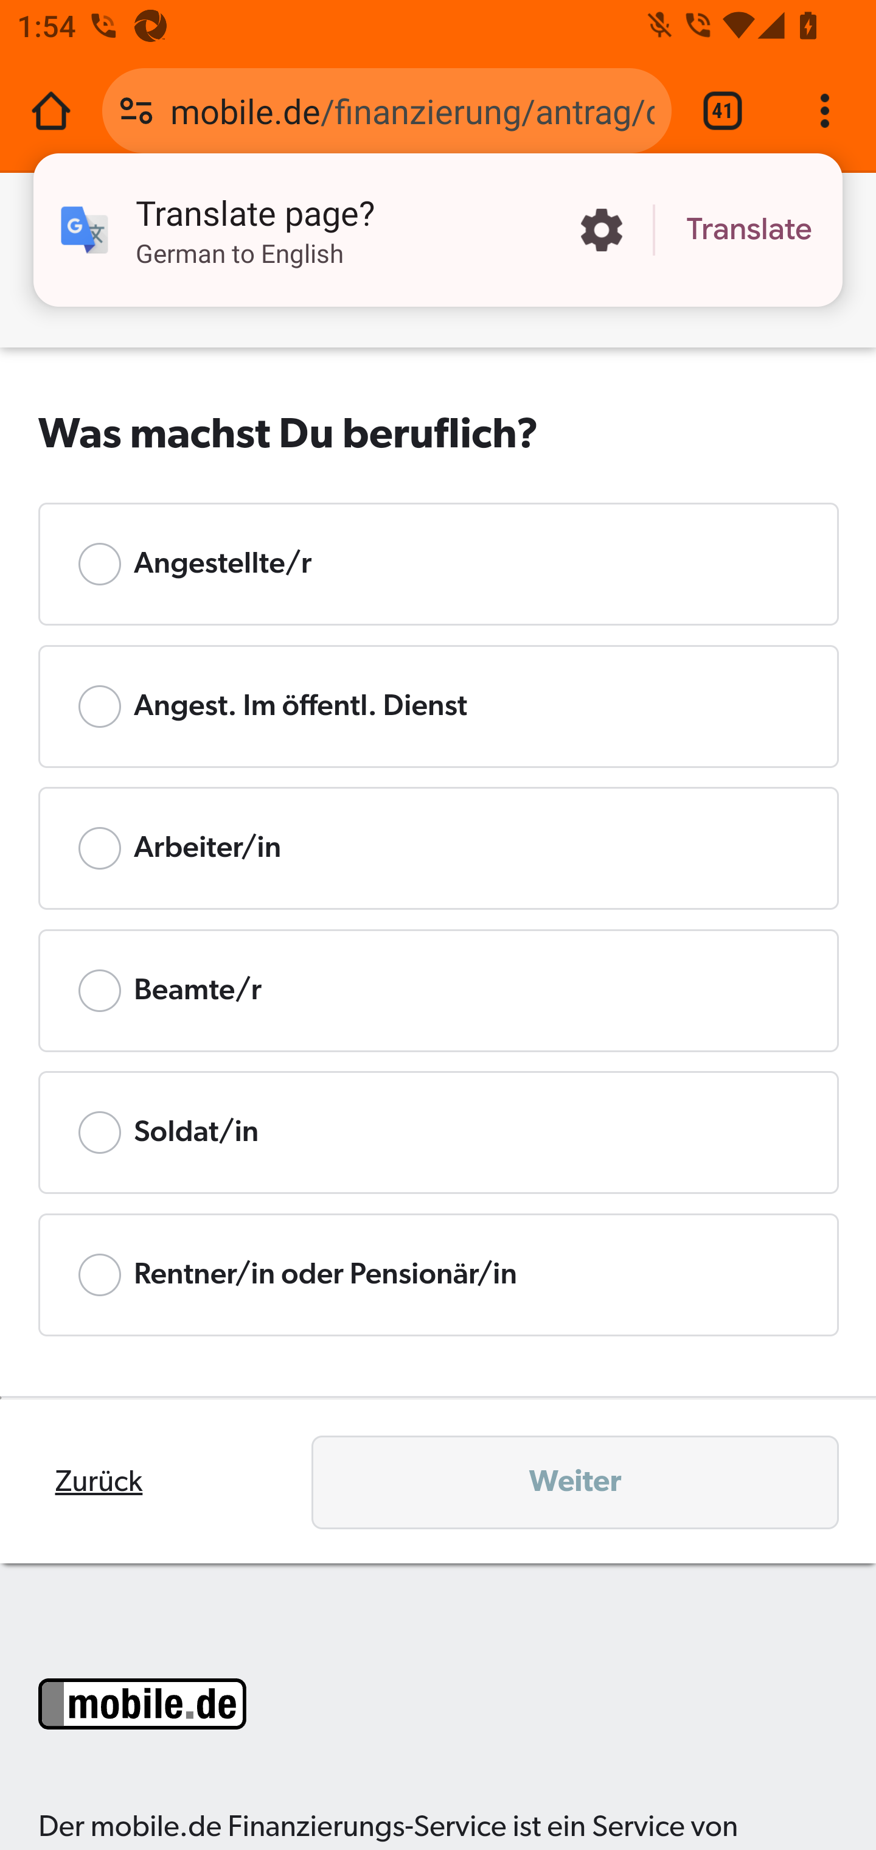 This screenshot has width=876, height=1850. Describe the element at coordinates (99, 1482) in the screenshot. I see `Zurück` at that location.